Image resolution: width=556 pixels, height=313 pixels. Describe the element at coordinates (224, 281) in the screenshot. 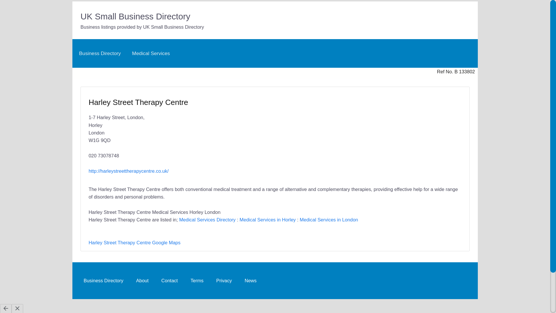

I see `Privacy` at that location.